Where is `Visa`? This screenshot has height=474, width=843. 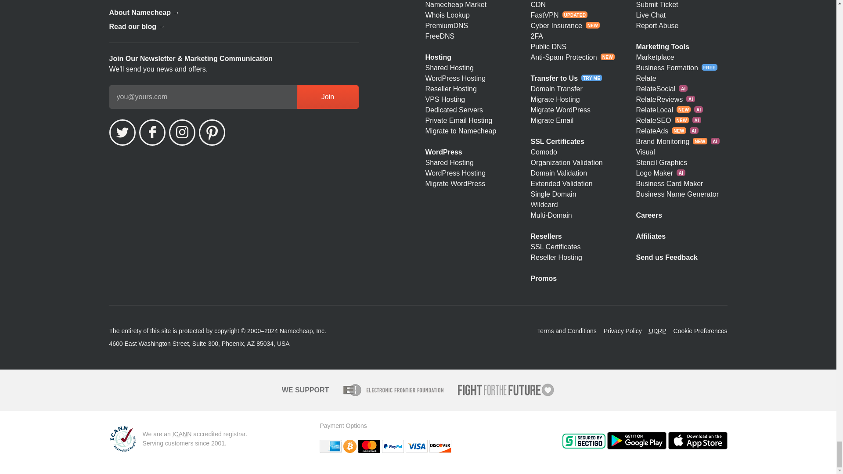 Visa is located at coordinates (416, 446).